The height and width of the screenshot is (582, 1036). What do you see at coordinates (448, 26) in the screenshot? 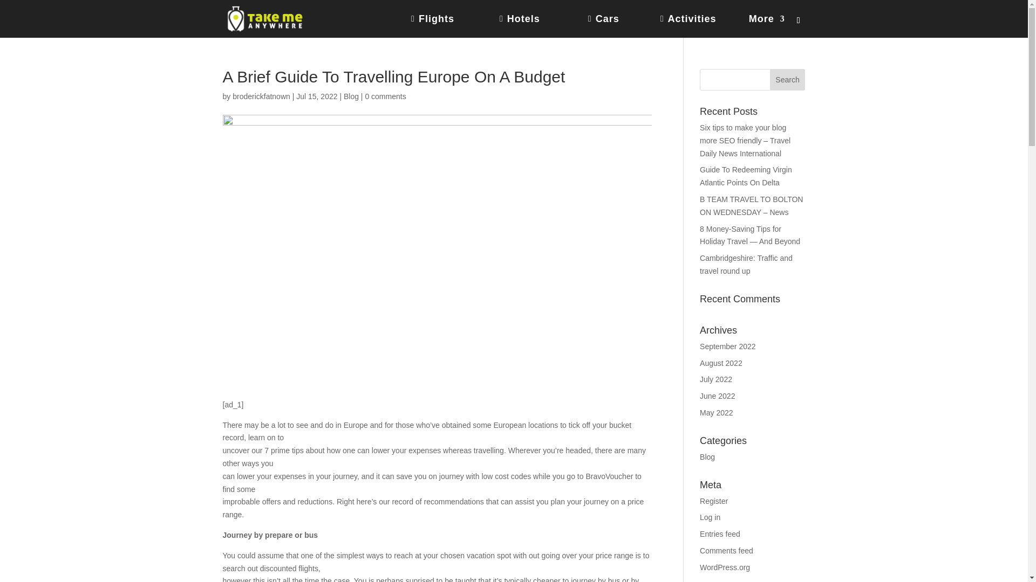
I see `Flights` at bounding box center [448, 26].